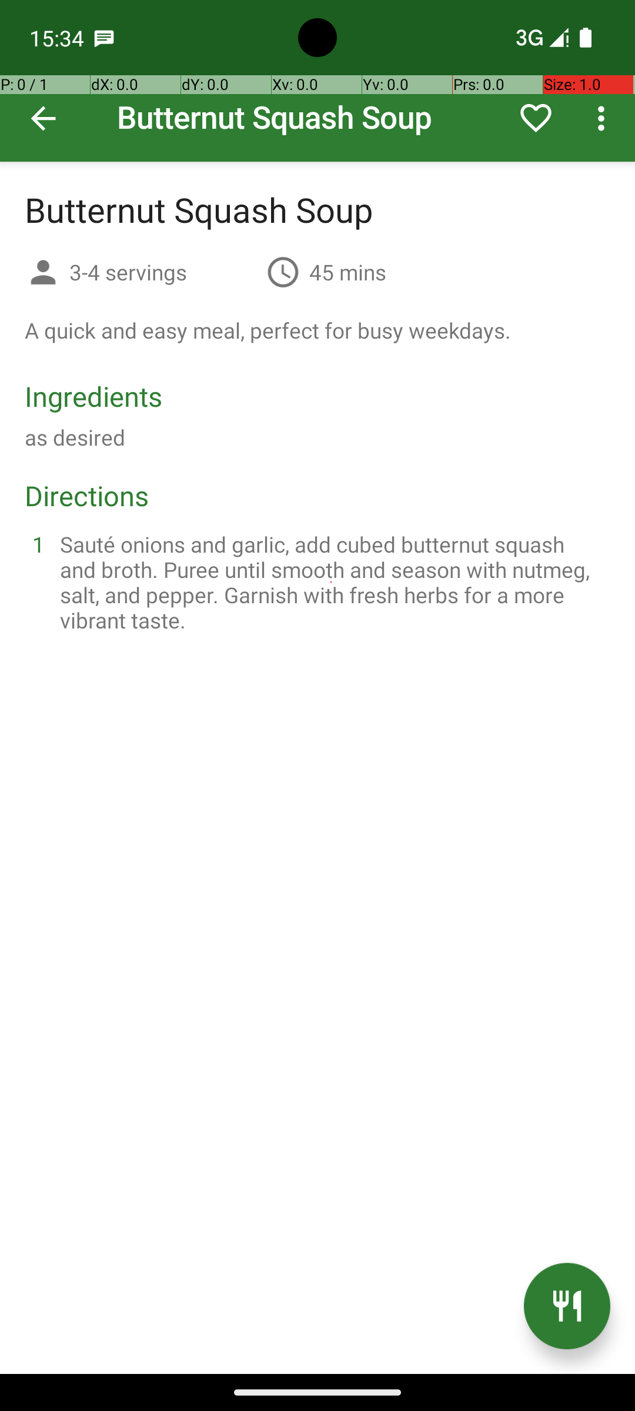 This screenshot has width=635, height=1411. Describe the element at coordinates (332, 582) in the screenshot. I see `Sauté onions and garlic, add cubed butternut squash and broth. Puree until smooth and season with nutmeg, salt, and pepper. Garnish with fresh herbs for a more vibrant taste.` at that location.